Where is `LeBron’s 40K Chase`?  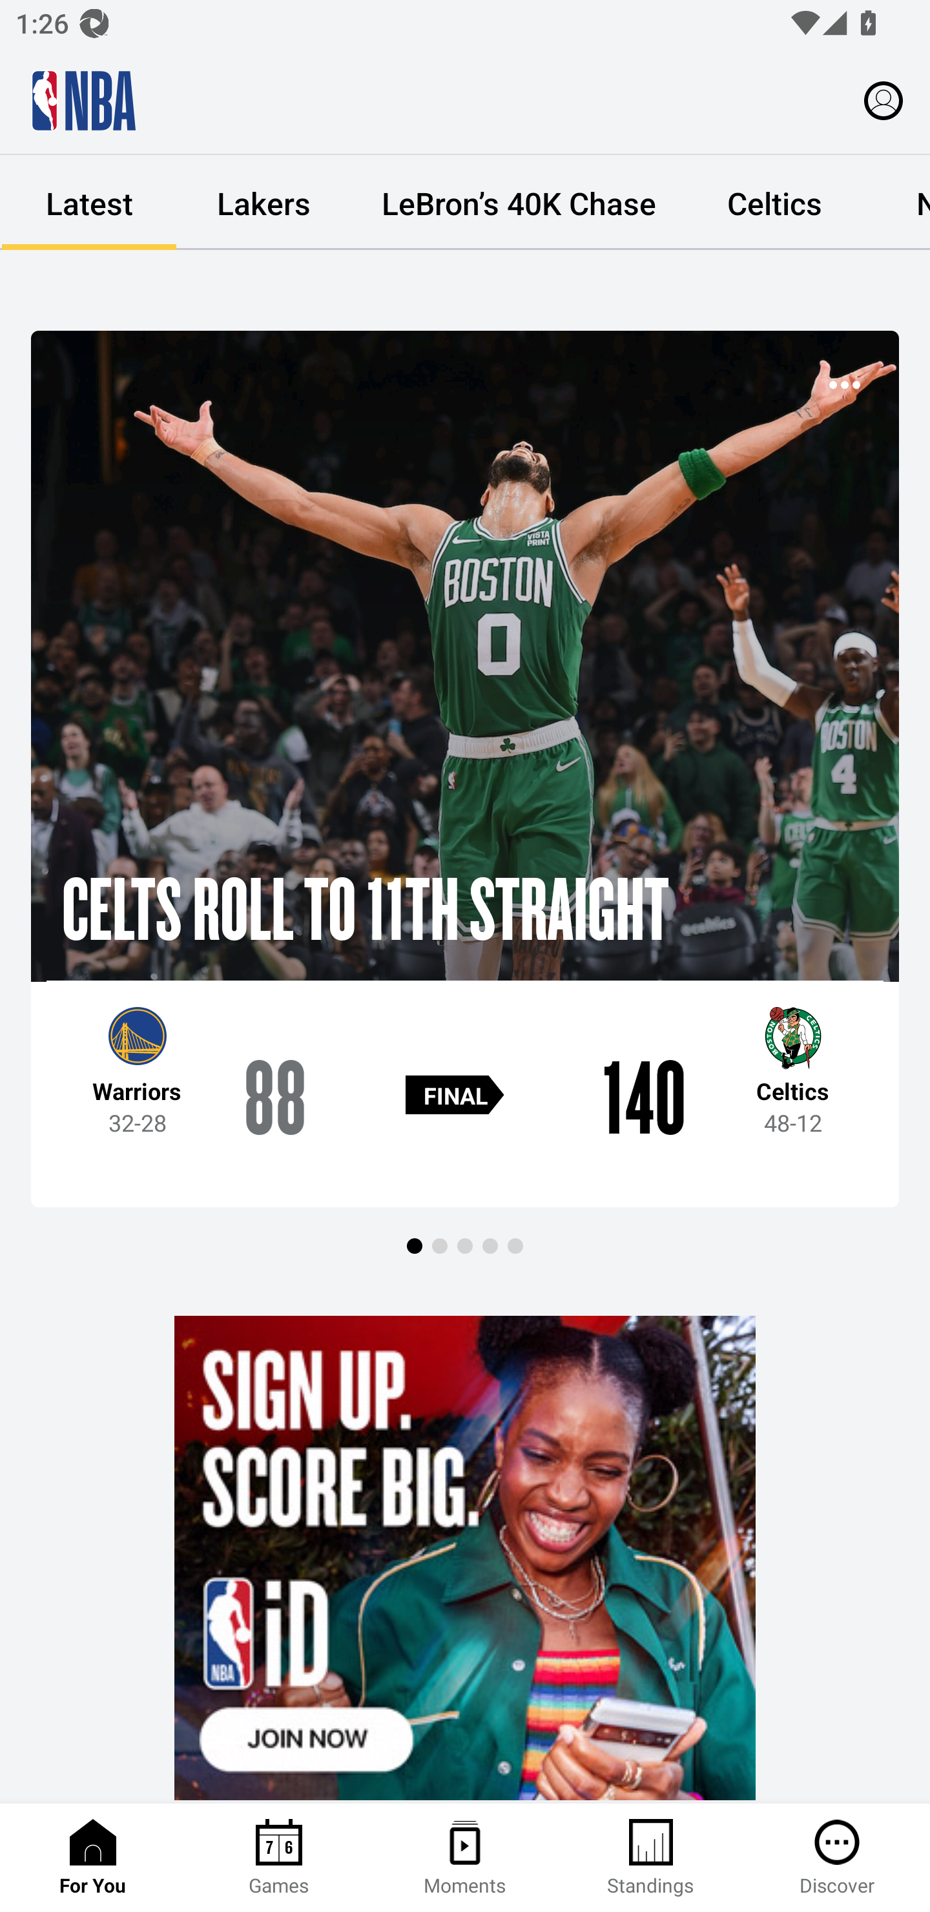
LeBron’s 40K Chase is located at coordinates (519, 203).